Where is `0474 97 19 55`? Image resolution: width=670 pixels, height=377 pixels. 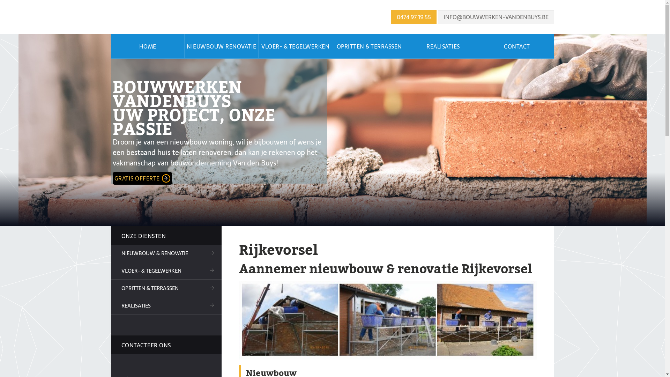
0474 97 19 55 is located at coordinates (414, 17).